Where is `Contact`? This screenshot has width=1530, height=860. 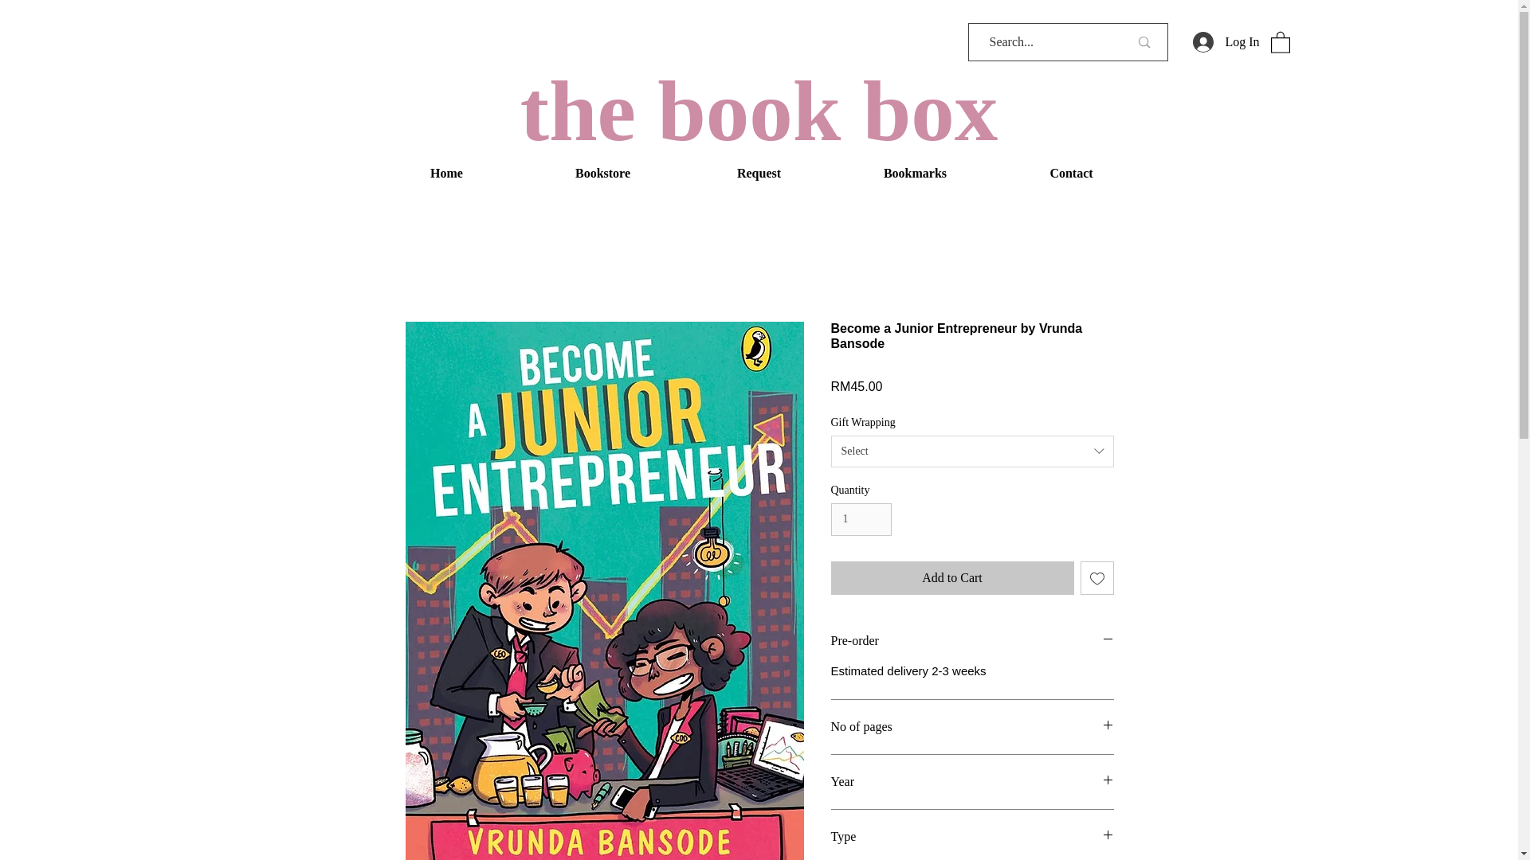 Contact is located at coordinates (1071, 174).